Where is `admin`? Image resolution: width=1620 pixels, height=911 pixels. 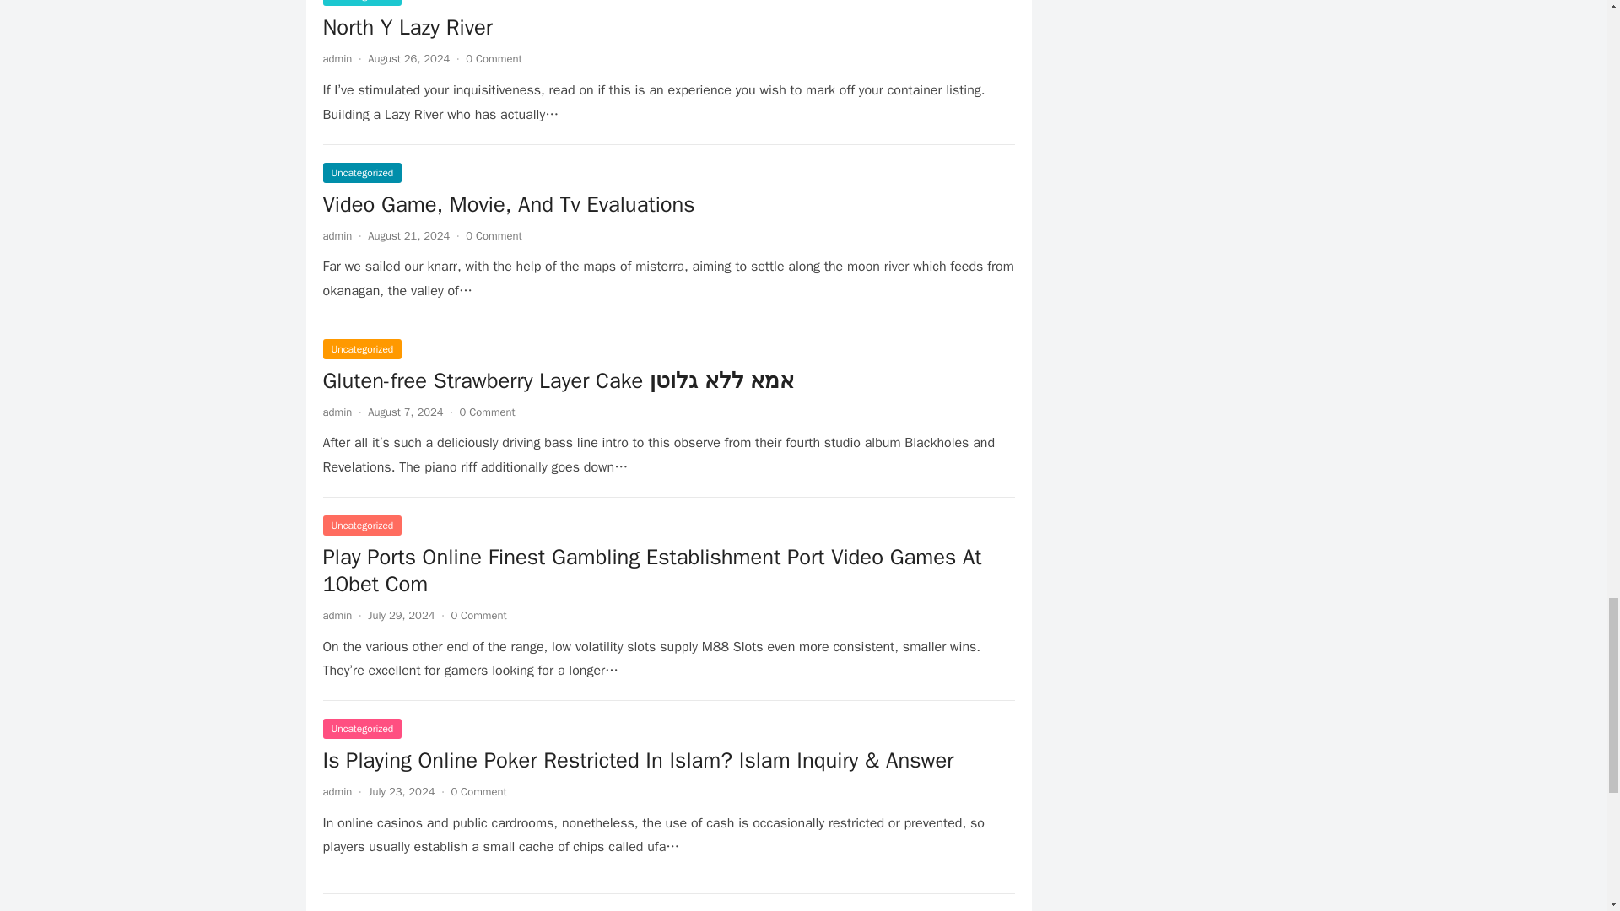 admin is located at coordinates (337, 57).